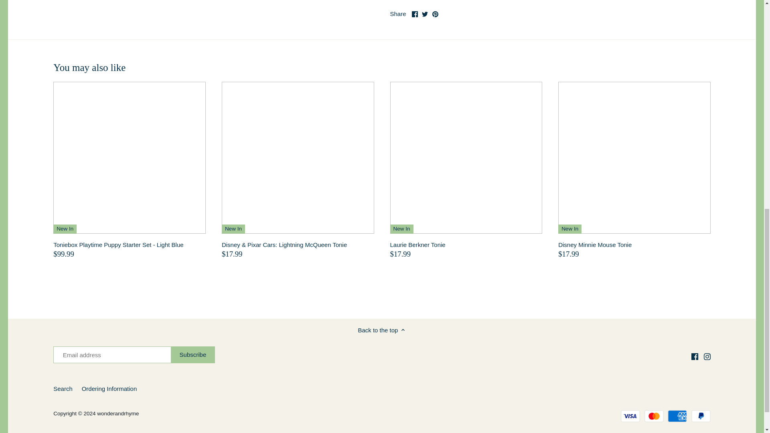 This screenshot has height=433, width=770. What do you see at coordinates (695, 357) in the screenshot?
I see `Facebook` at bounding box center [695, 357].